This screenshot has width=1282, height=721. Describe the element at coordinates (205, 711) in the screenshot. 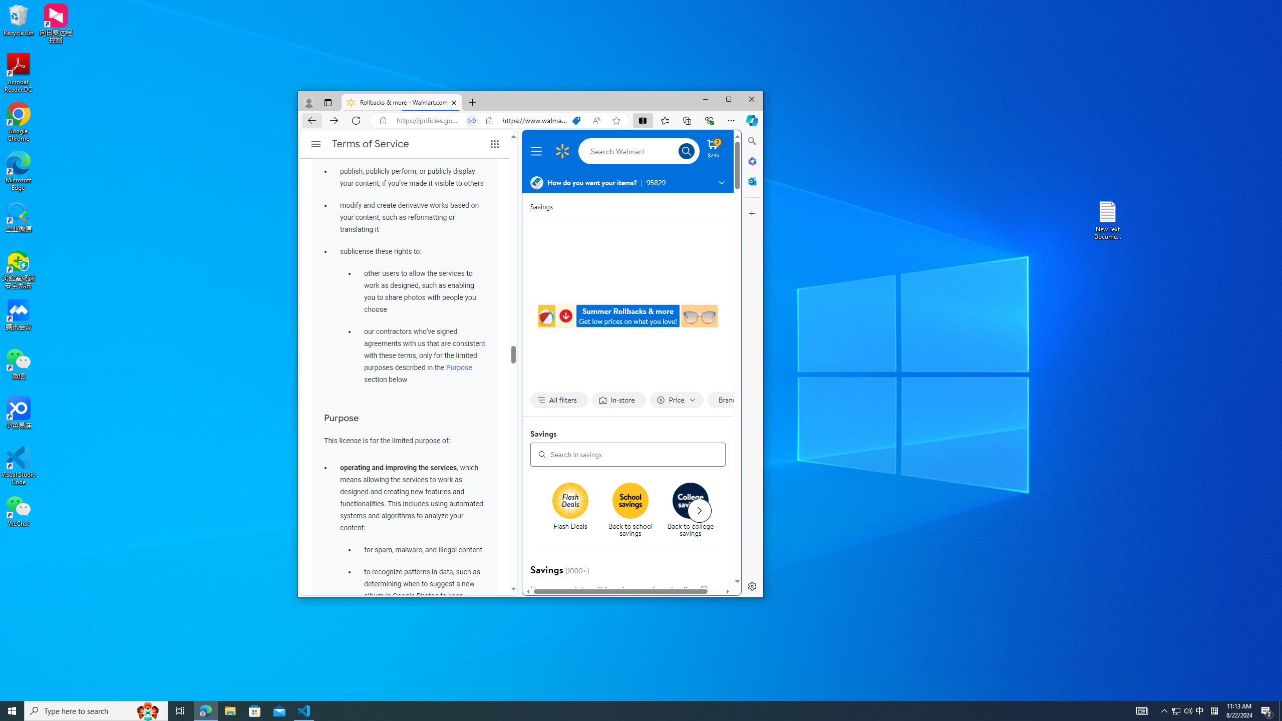

I see `Microsoft Edge - 1 running window` at that location.